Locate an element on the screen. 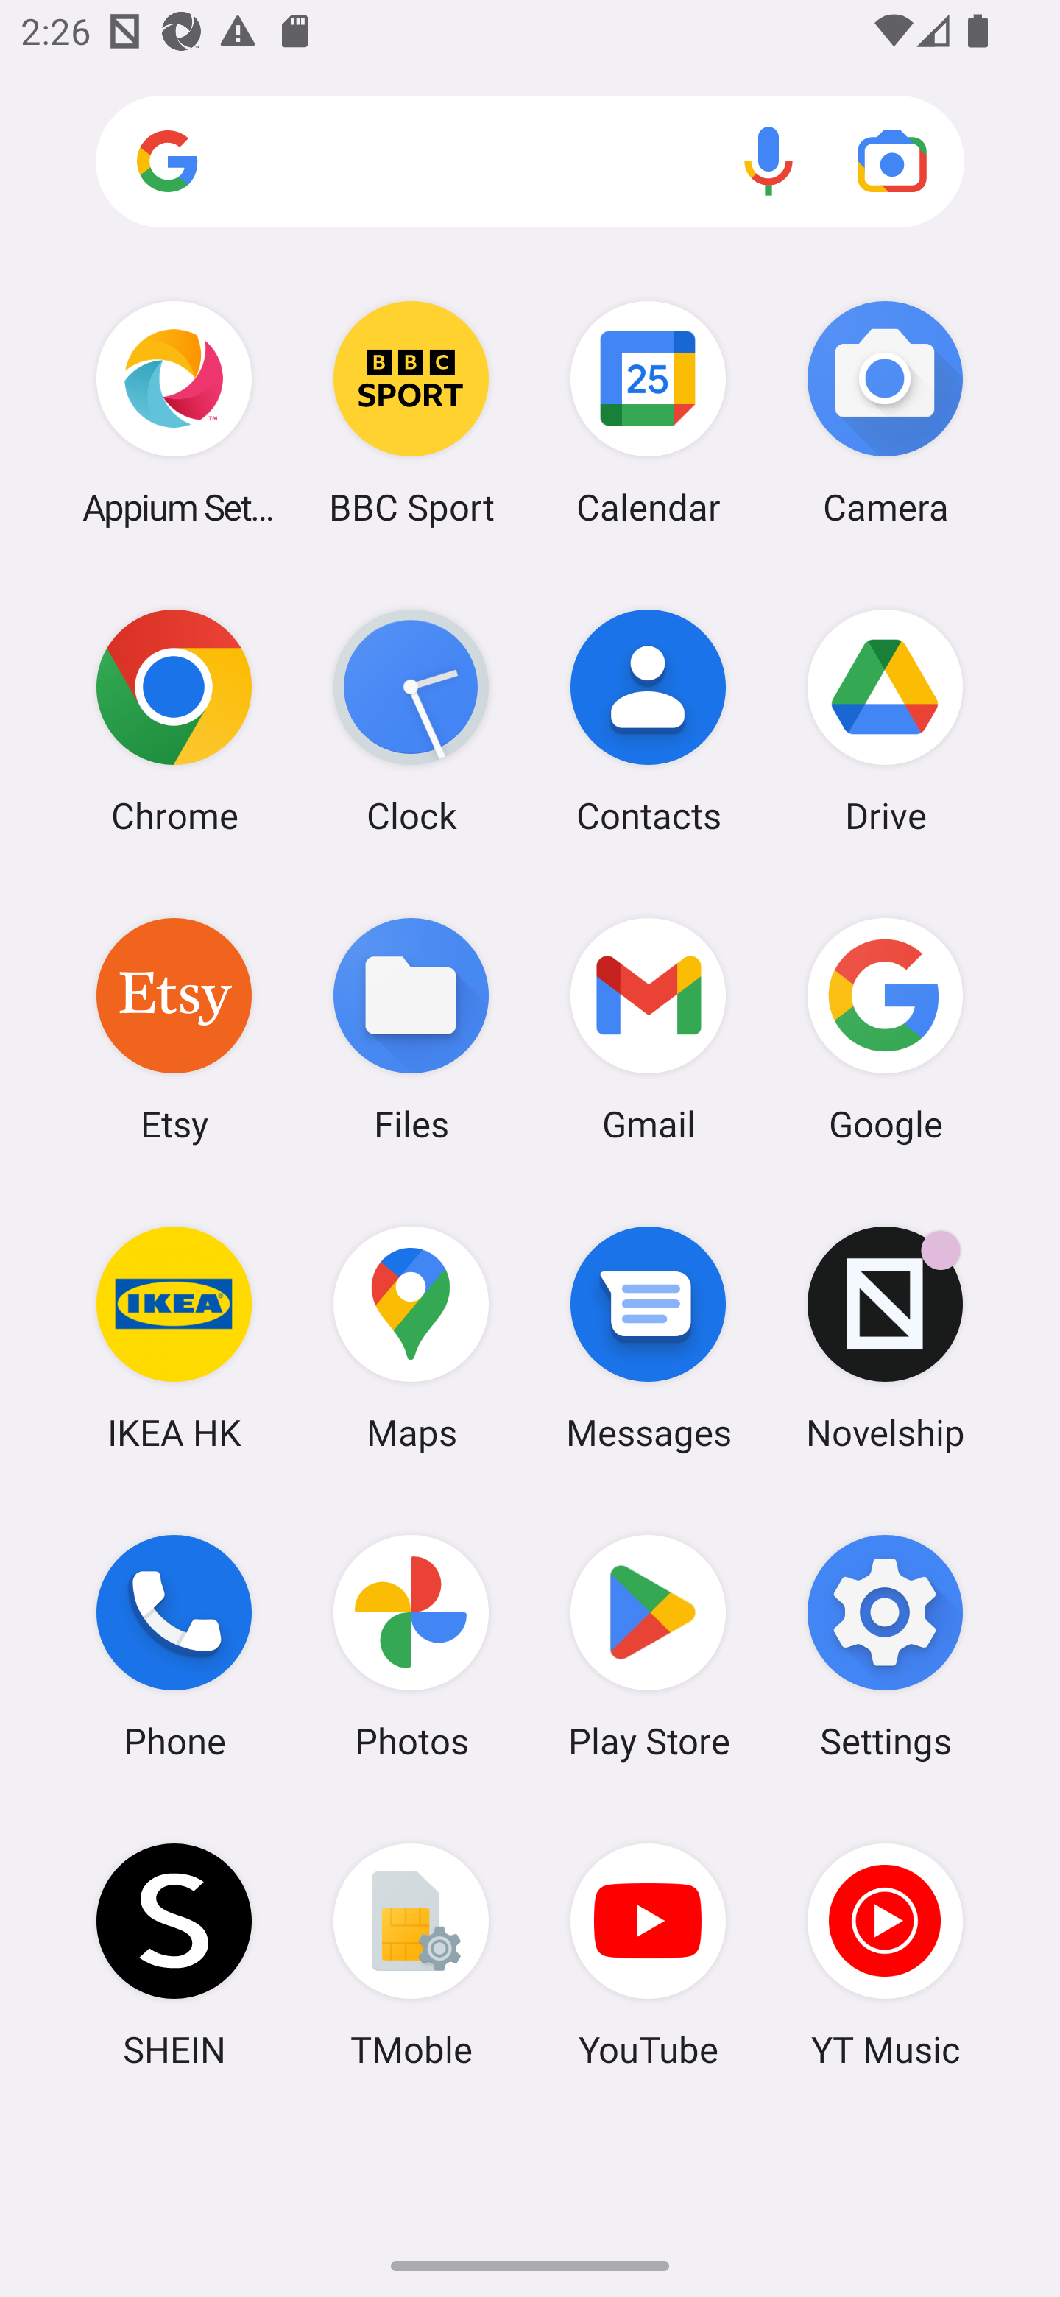 This screenshot has height=2297, width=1060. IKEA HK is located at coordinates (174, 1338).